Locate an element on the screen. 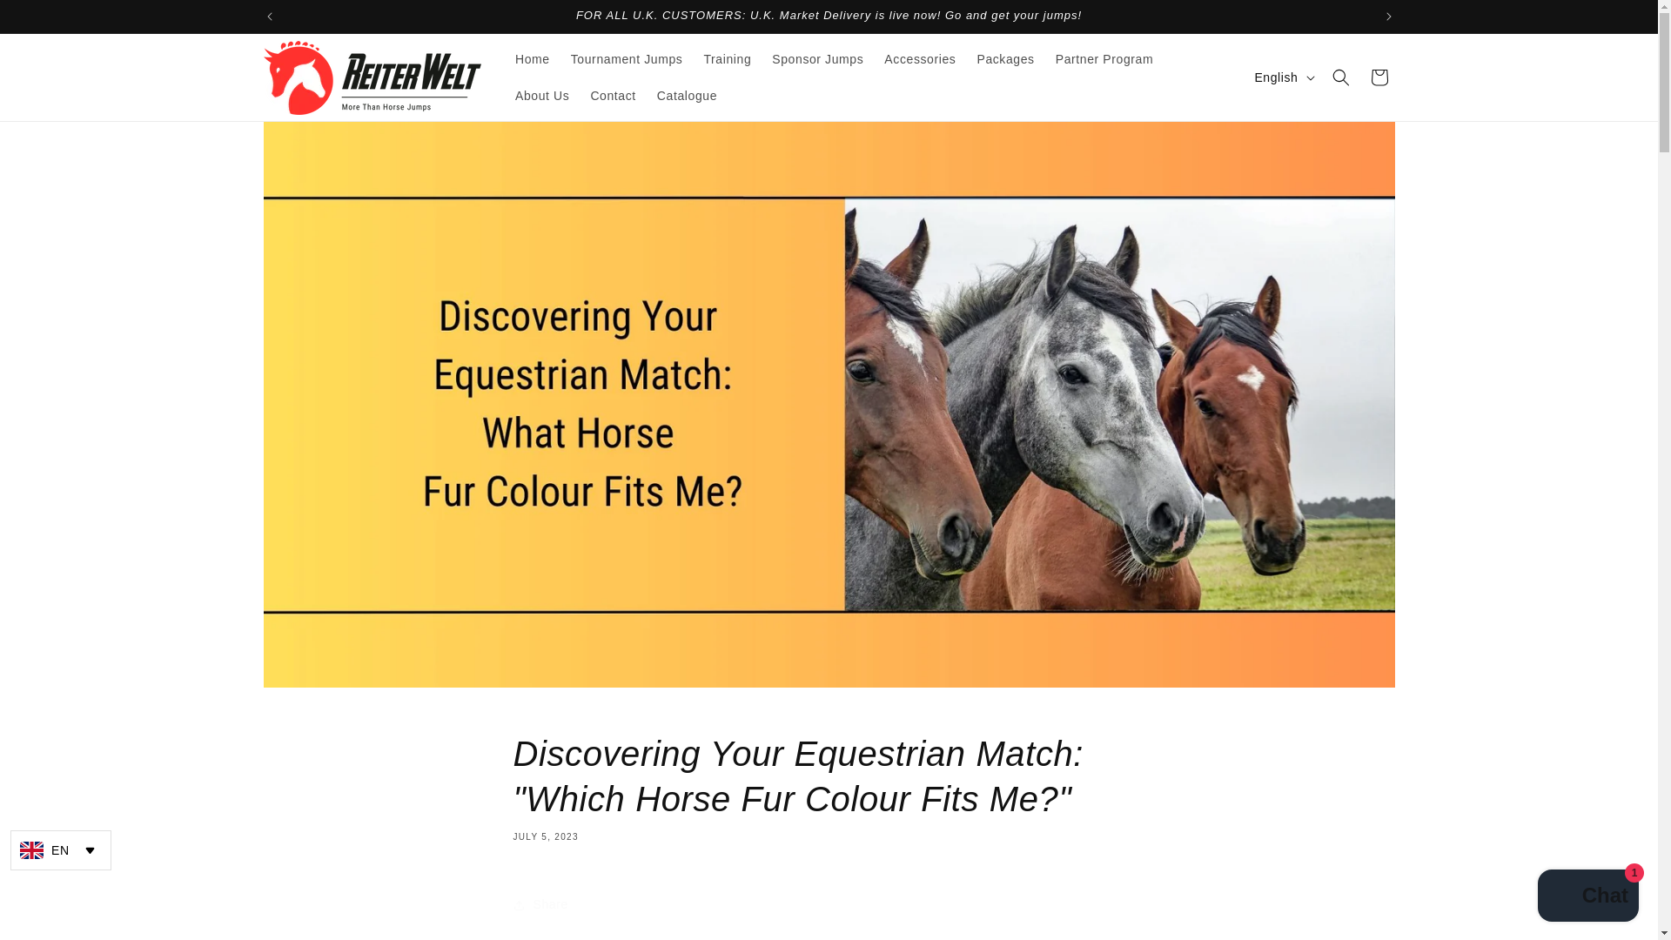 Image resolution: width=1671 pixels, height=940 pixels. Catalogue is located at coordinates (687, 95).